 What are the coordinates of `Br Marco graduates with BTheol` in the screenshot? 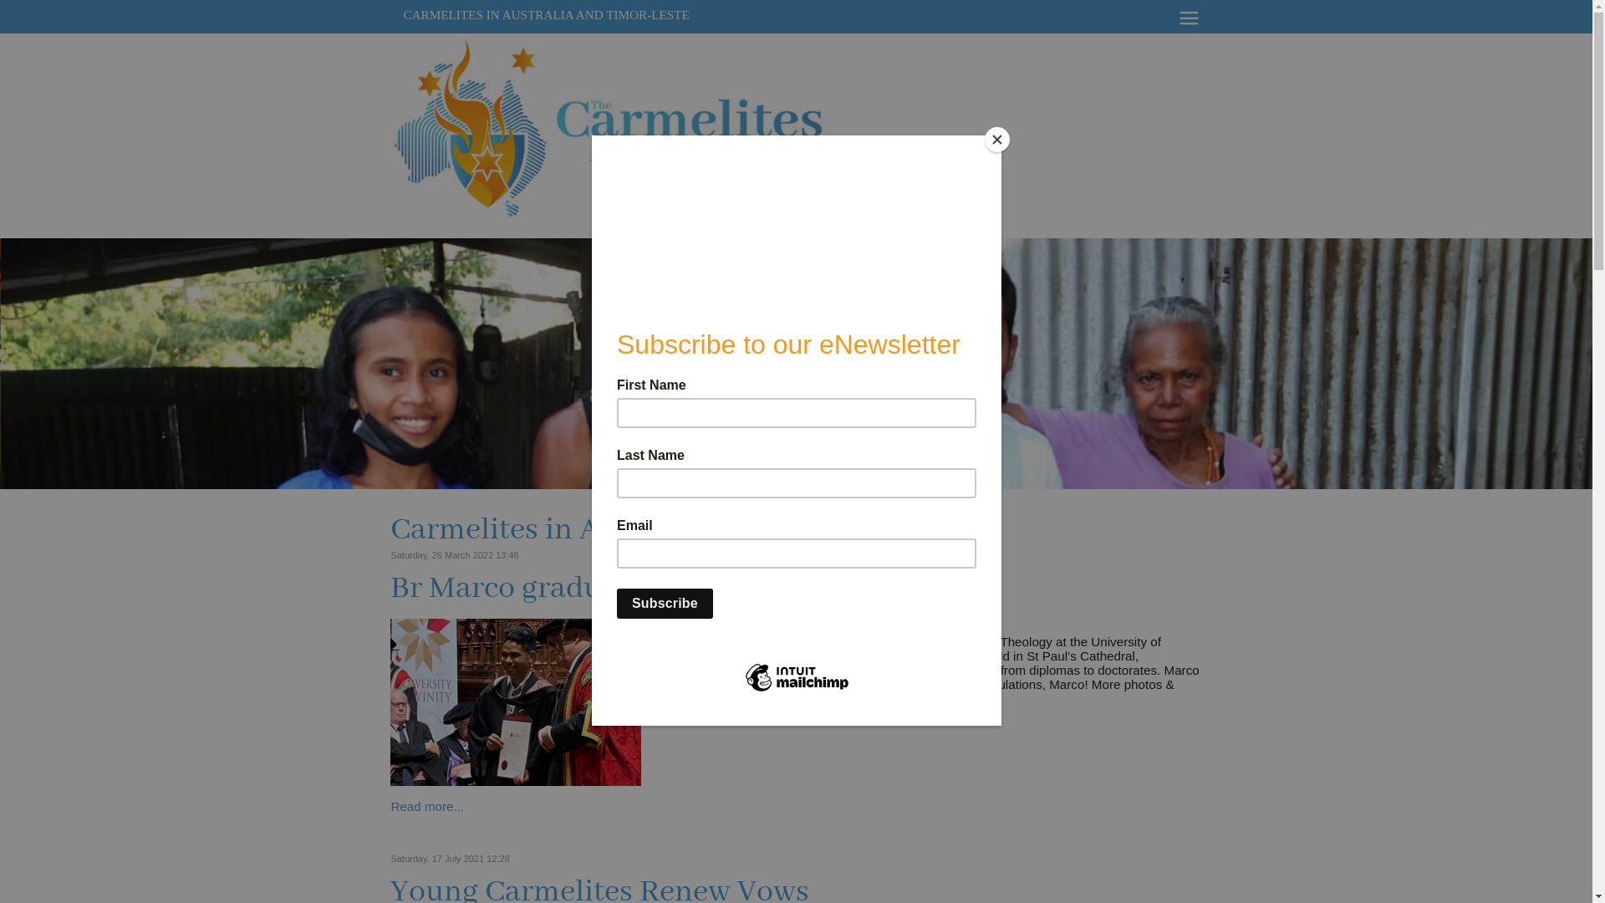 It's located at (609, 589).